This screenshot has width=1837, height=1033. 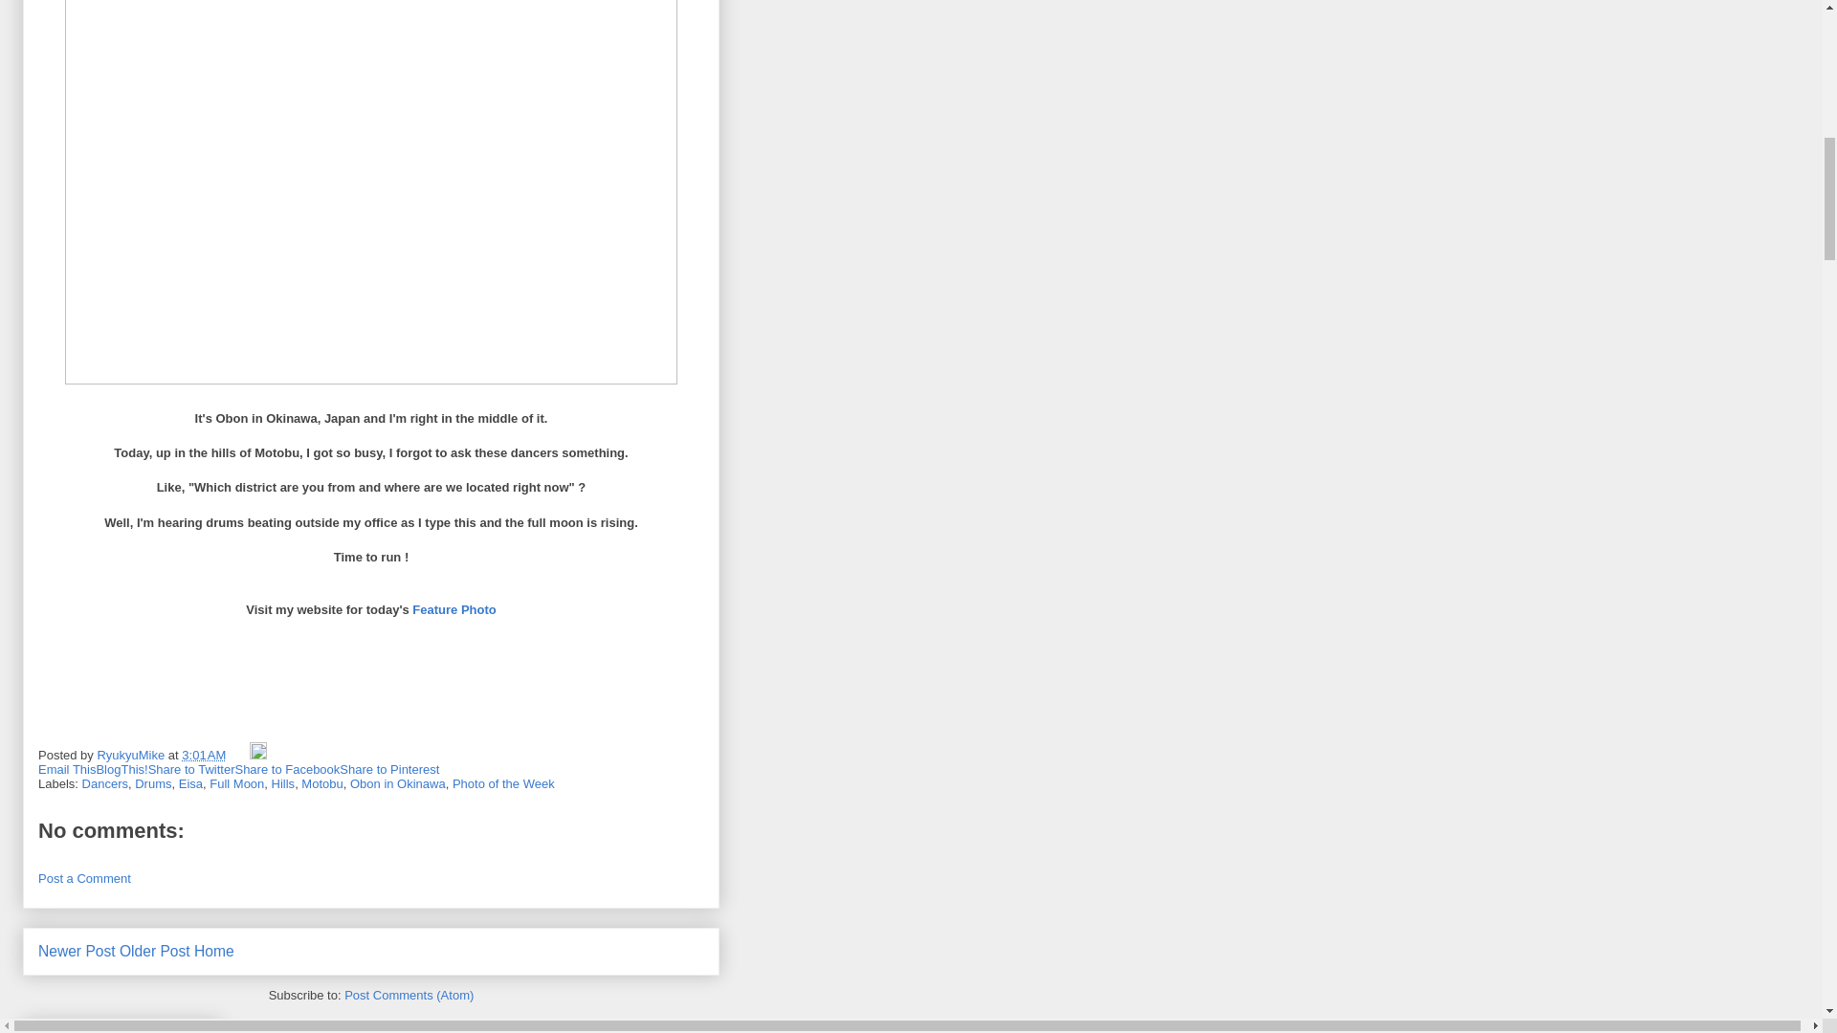 What do you see at coordinates (155, 951) in the screenshot?
I see `Older Post` at bounding box center [155, 951].